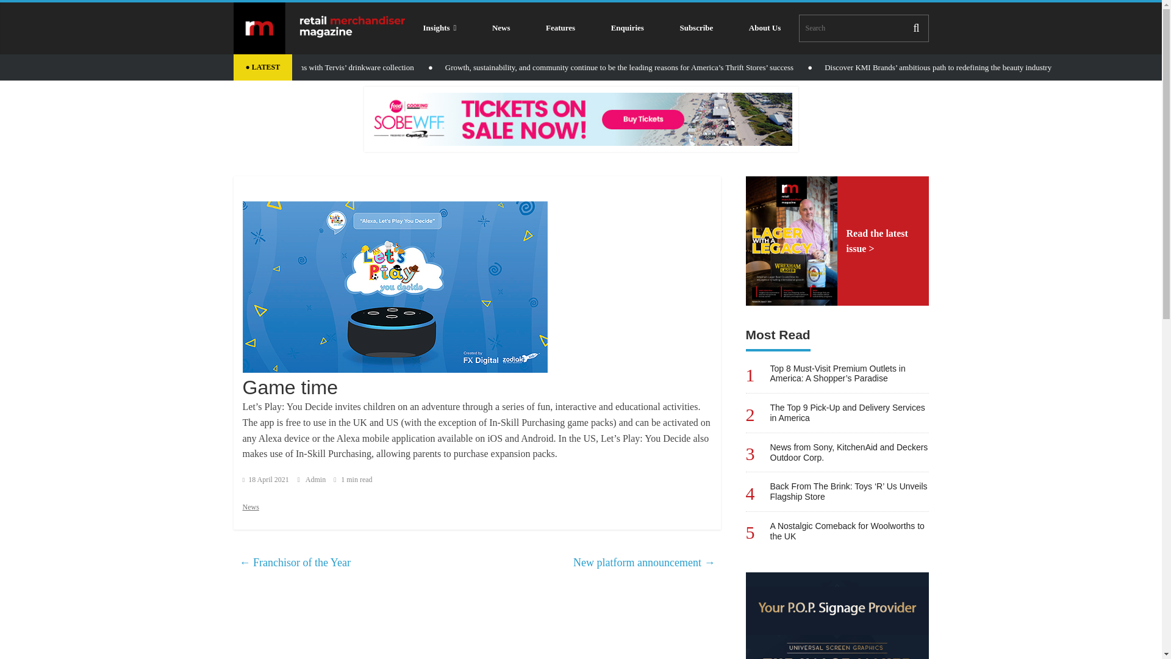 The height and width of the screenshot is (659, 1171). What do you see at coordinates (266, 479) in the screenshot?
I see `18 April 2021` at bounding box center [266, 479].